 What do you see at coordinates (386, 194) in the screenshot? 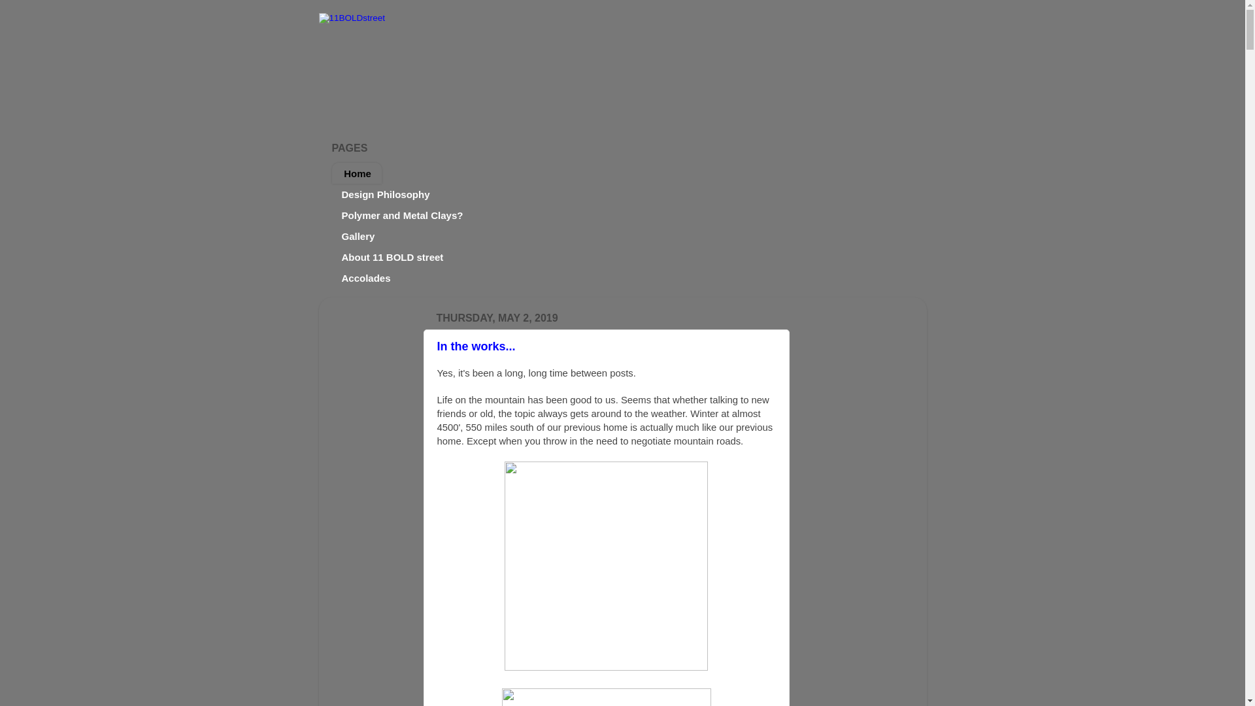
I see `Design Philosophy` at bounding box center [386, 194].